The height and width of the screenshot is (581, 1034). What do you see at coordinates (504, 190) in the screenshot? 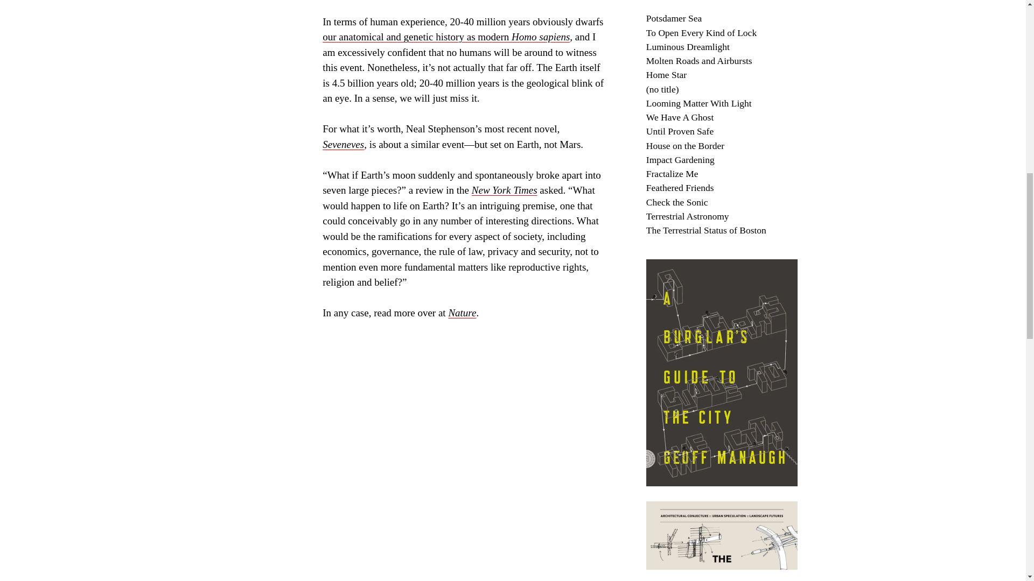
I see `New York Times` at bounding box center [504, 190].